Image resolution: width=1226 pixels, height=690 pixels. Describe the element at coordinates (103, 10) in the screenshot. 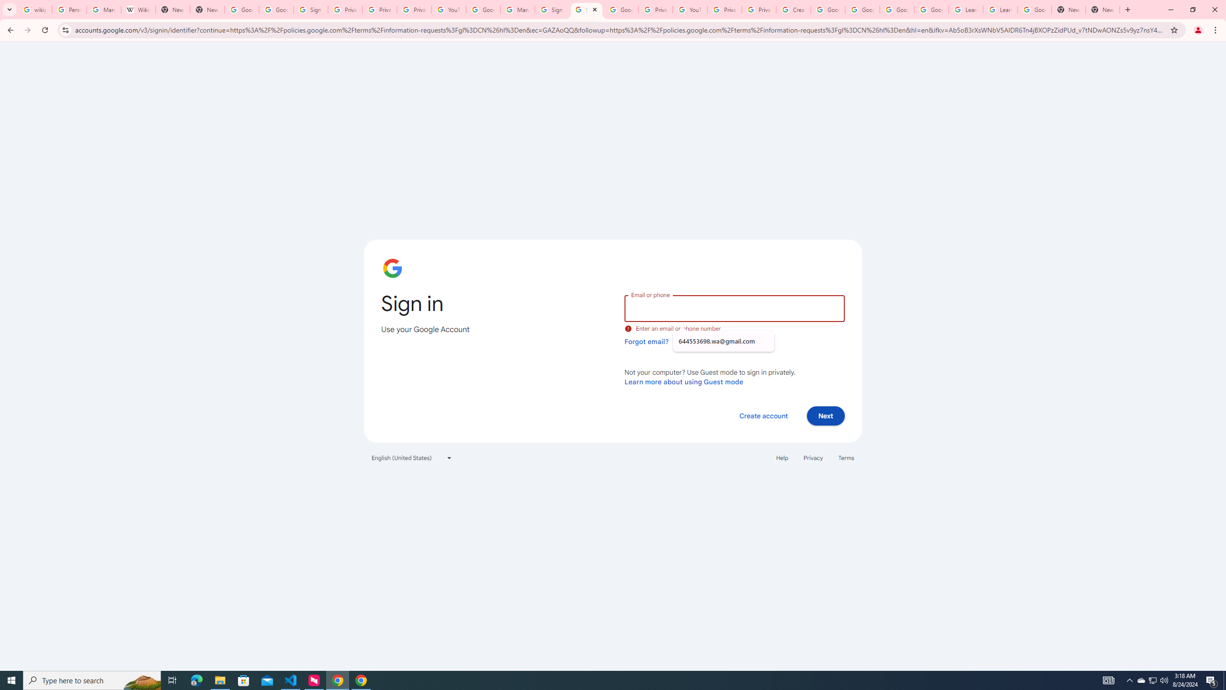

I see `Manage your Location History - Google Search Help` at that location.